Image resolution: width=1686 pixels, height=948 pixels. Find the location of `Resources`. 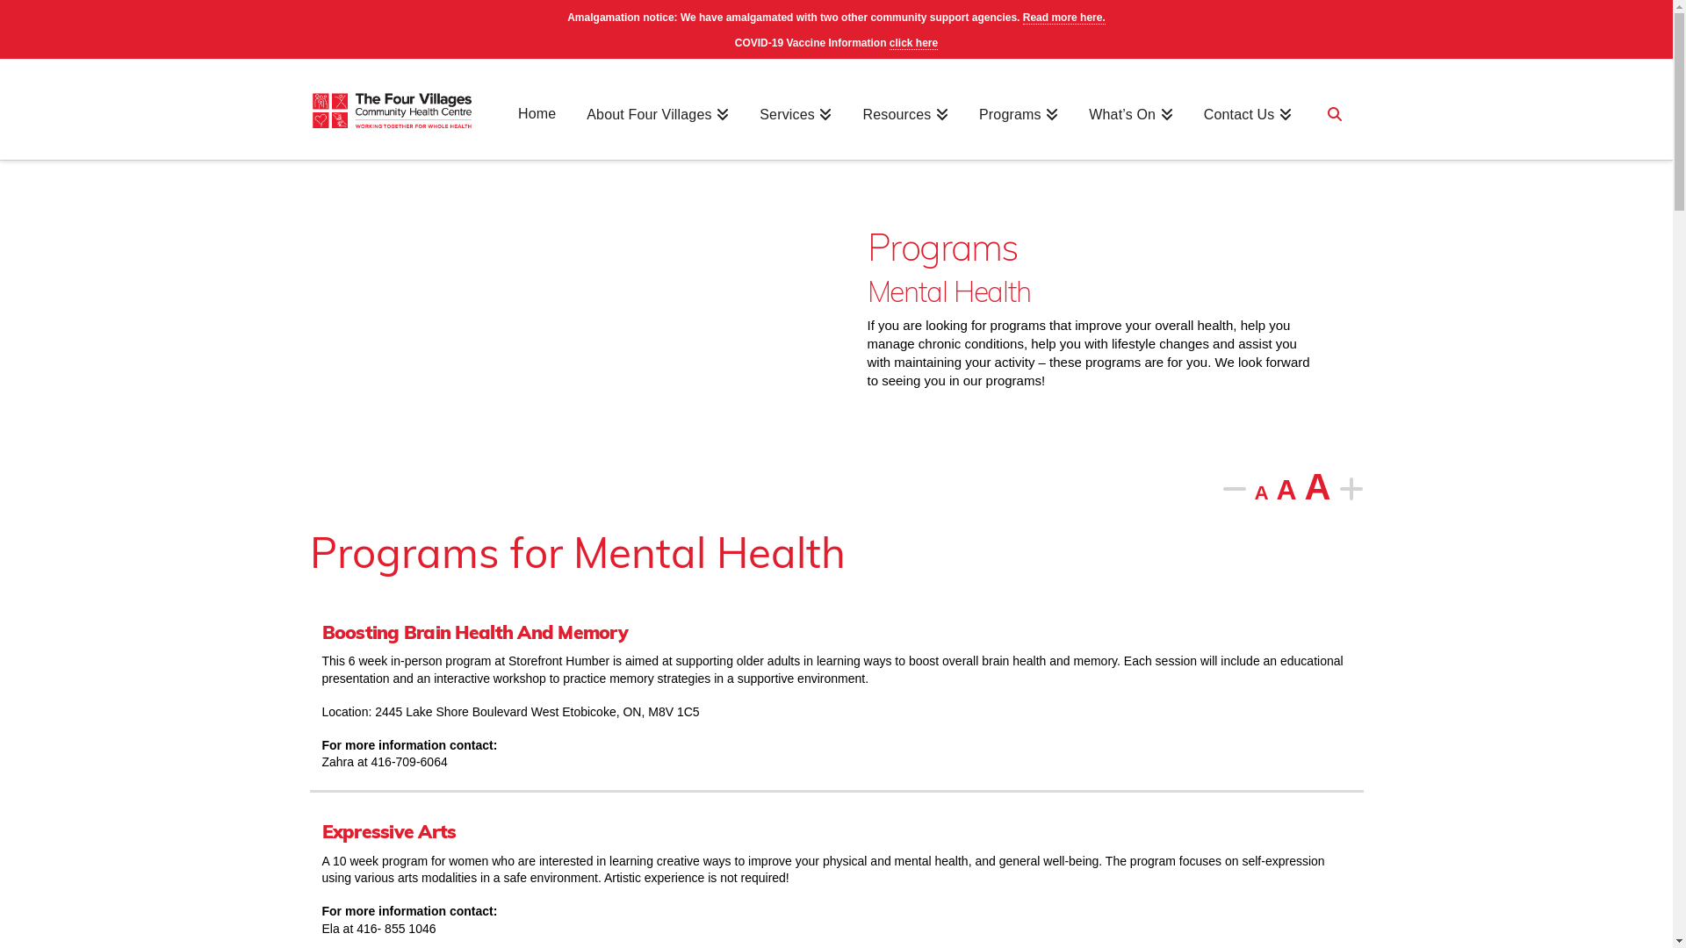

Resources is located at coordinates (906, 129).